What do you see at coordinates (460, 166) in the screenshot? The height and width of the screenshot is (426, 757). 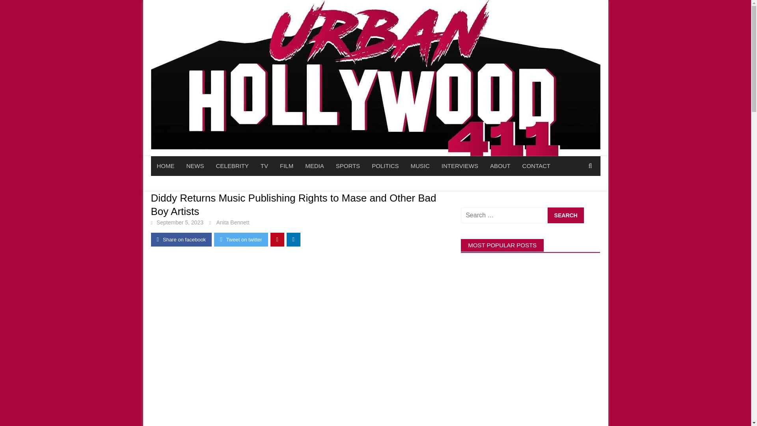 I see `INTERVIEWS` at bounding box center [460, 166].